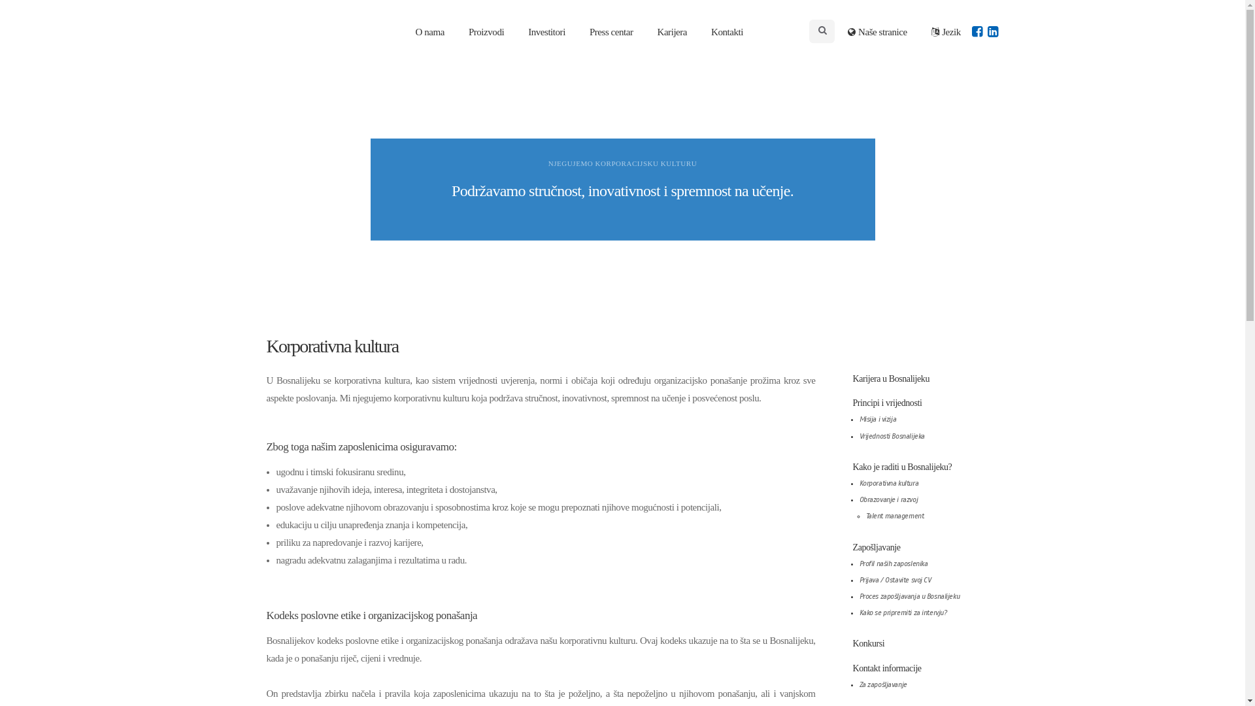 The height and width of the screenshot is (706, 1255). What do you see at coordinates (889, 484) in the screenshot?
I see `Korporativna kultura` at bounding box center [889, 484].